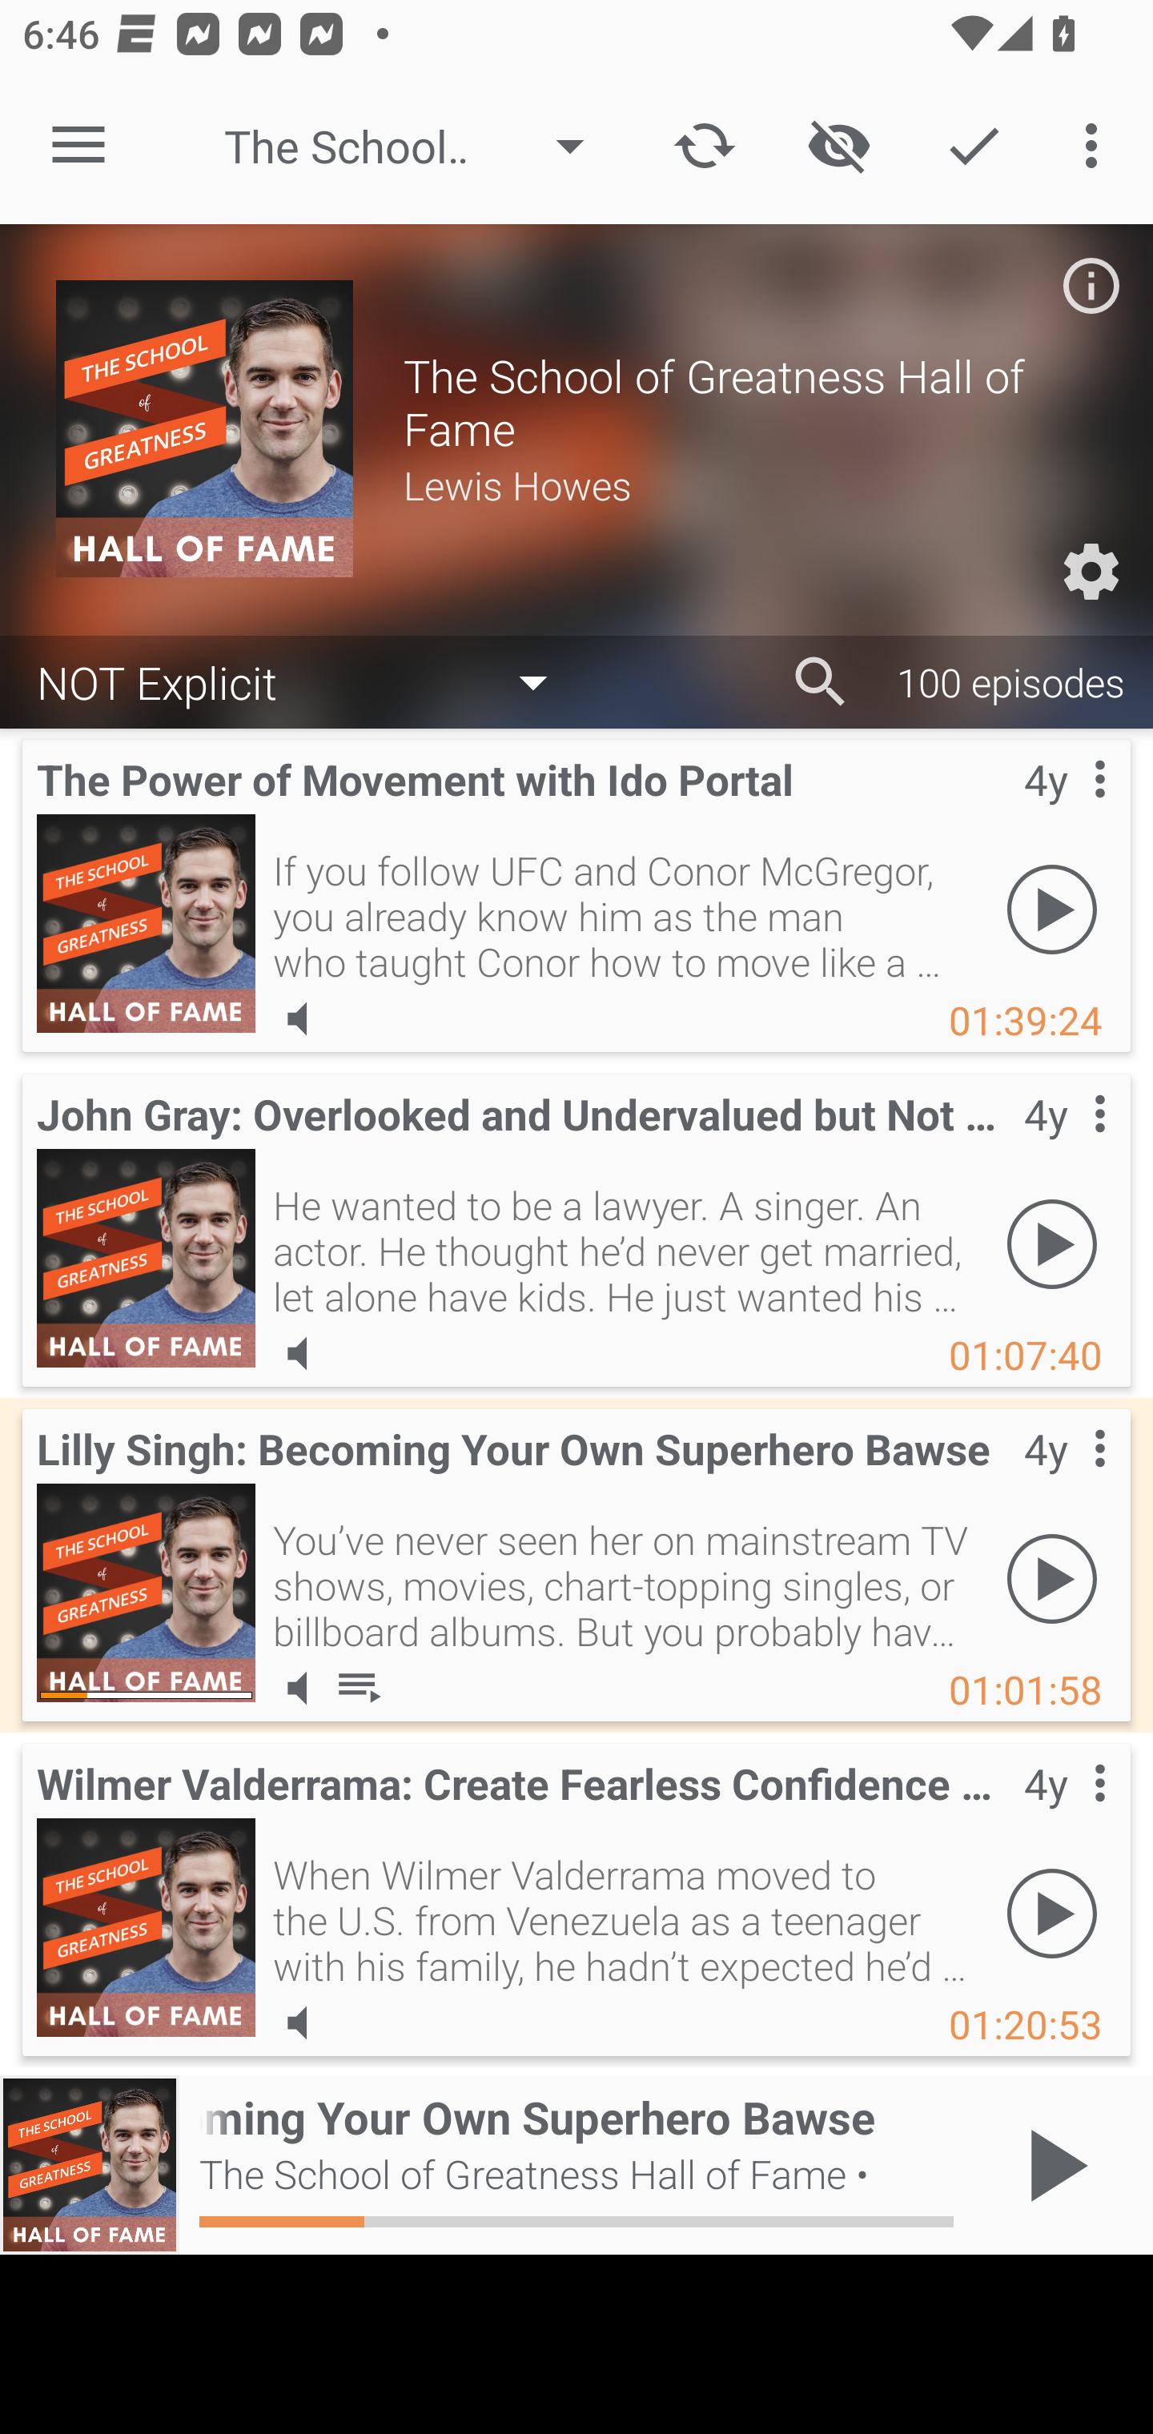  Describe the element at coordinates (838, 146) in the screenshot. I see `Show / Hide played content` at that location.